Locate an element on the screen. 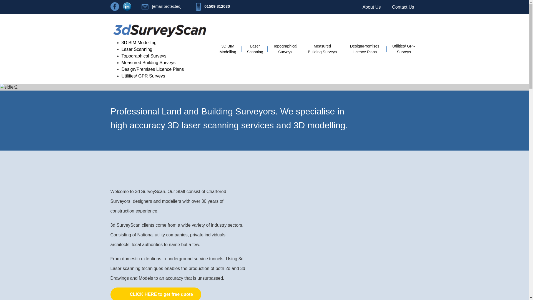 The image size is (533, 300). 3D BIM Modelling is located at coordinates (139, 42).